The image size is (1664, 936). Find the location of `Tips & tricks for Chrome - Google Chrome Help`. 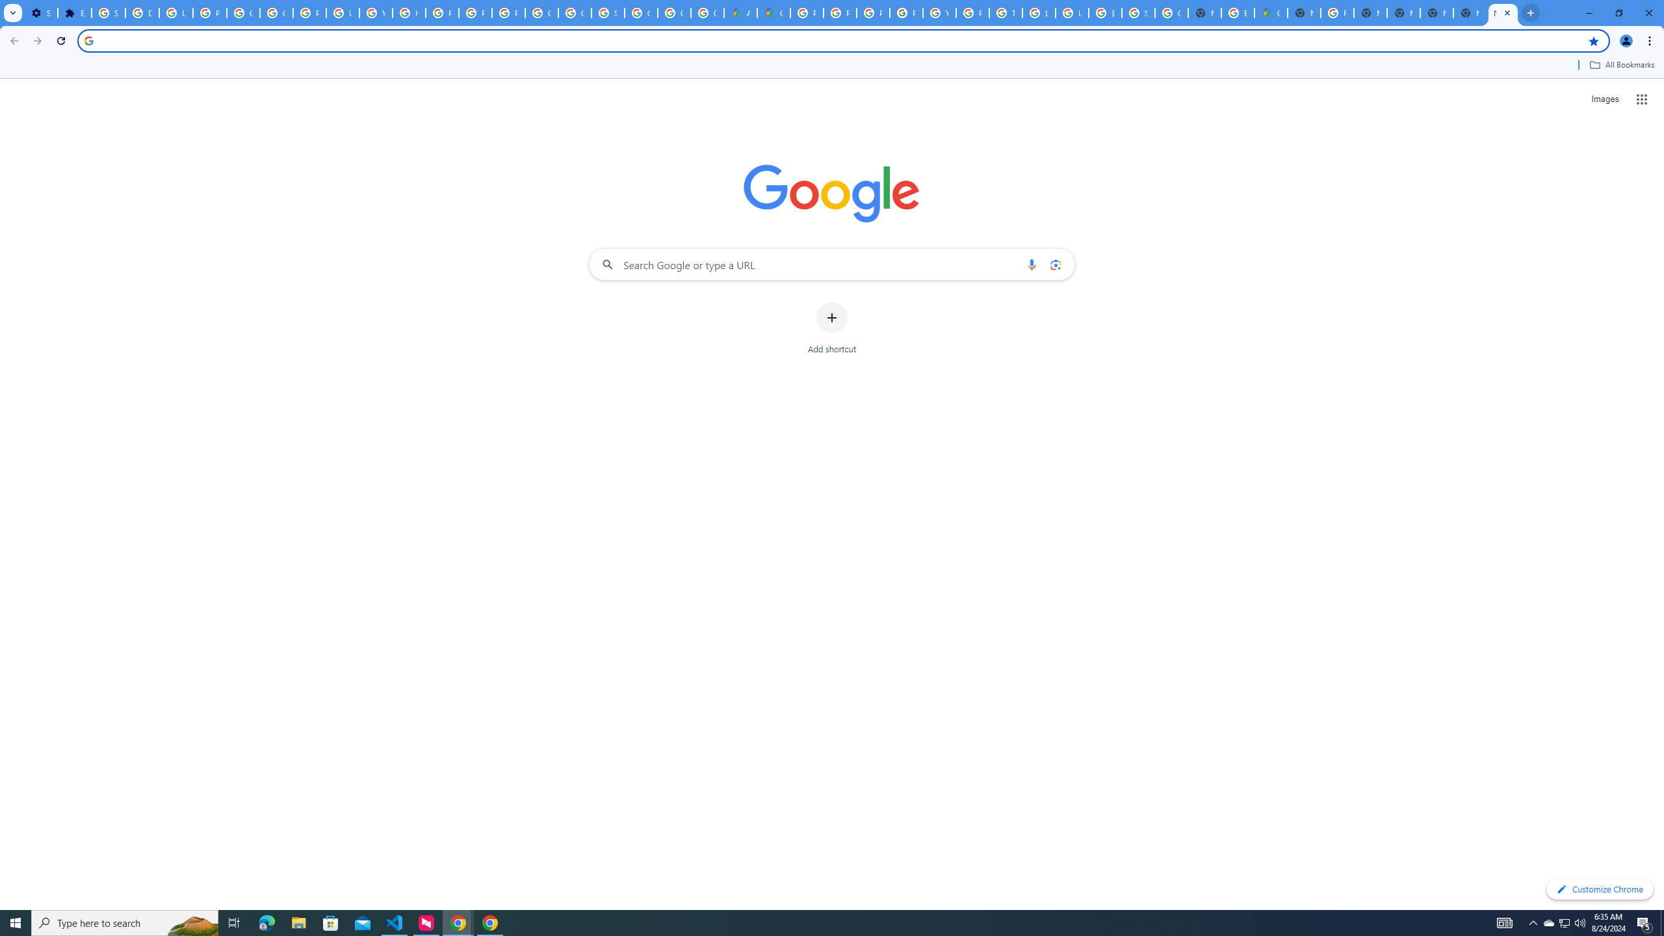

Tips & tricks for Chrome - Google Chrome Help is located at coordinates (1006, 13).